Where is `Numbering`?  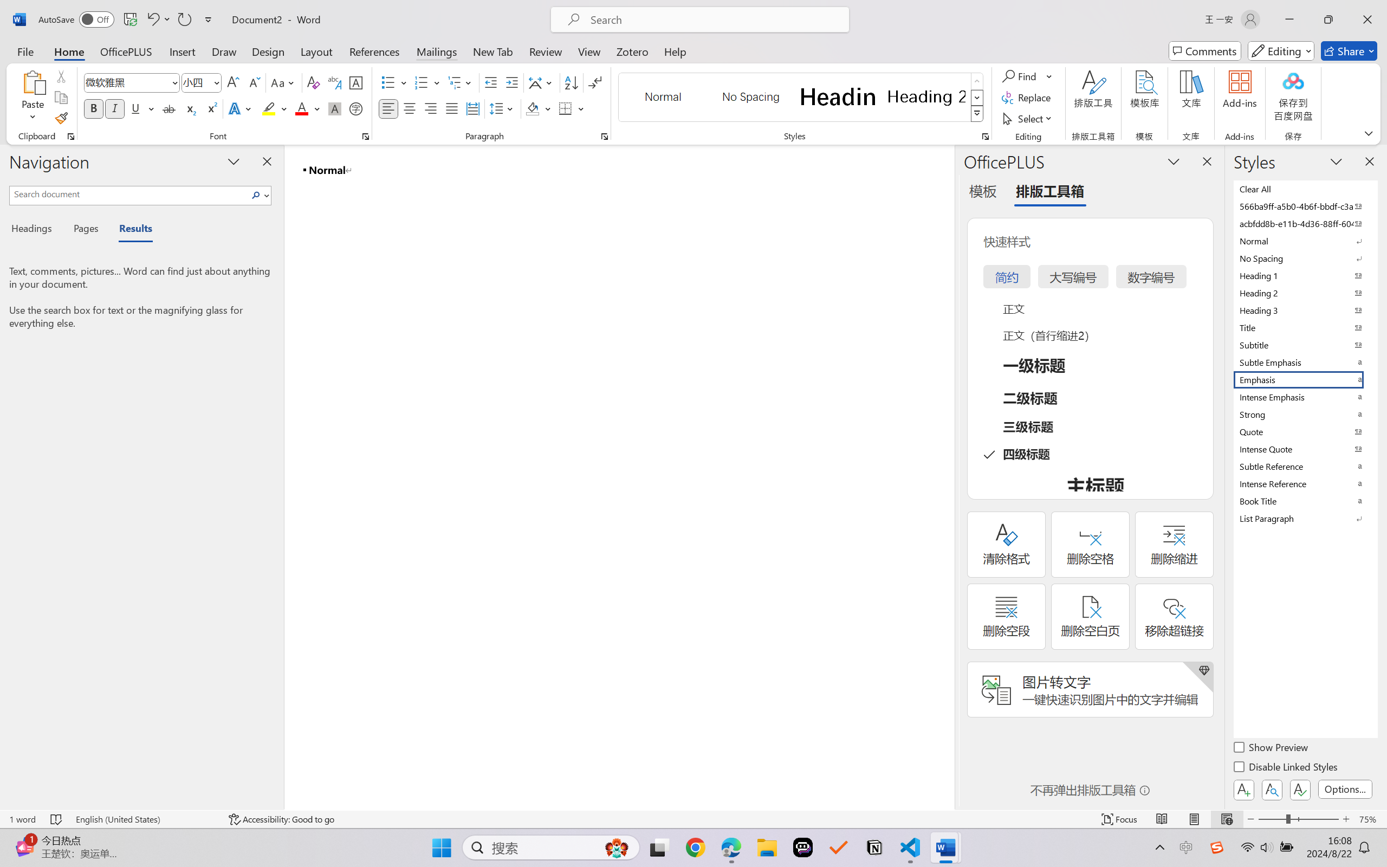 Numbering is located at coordinates (428, 82).